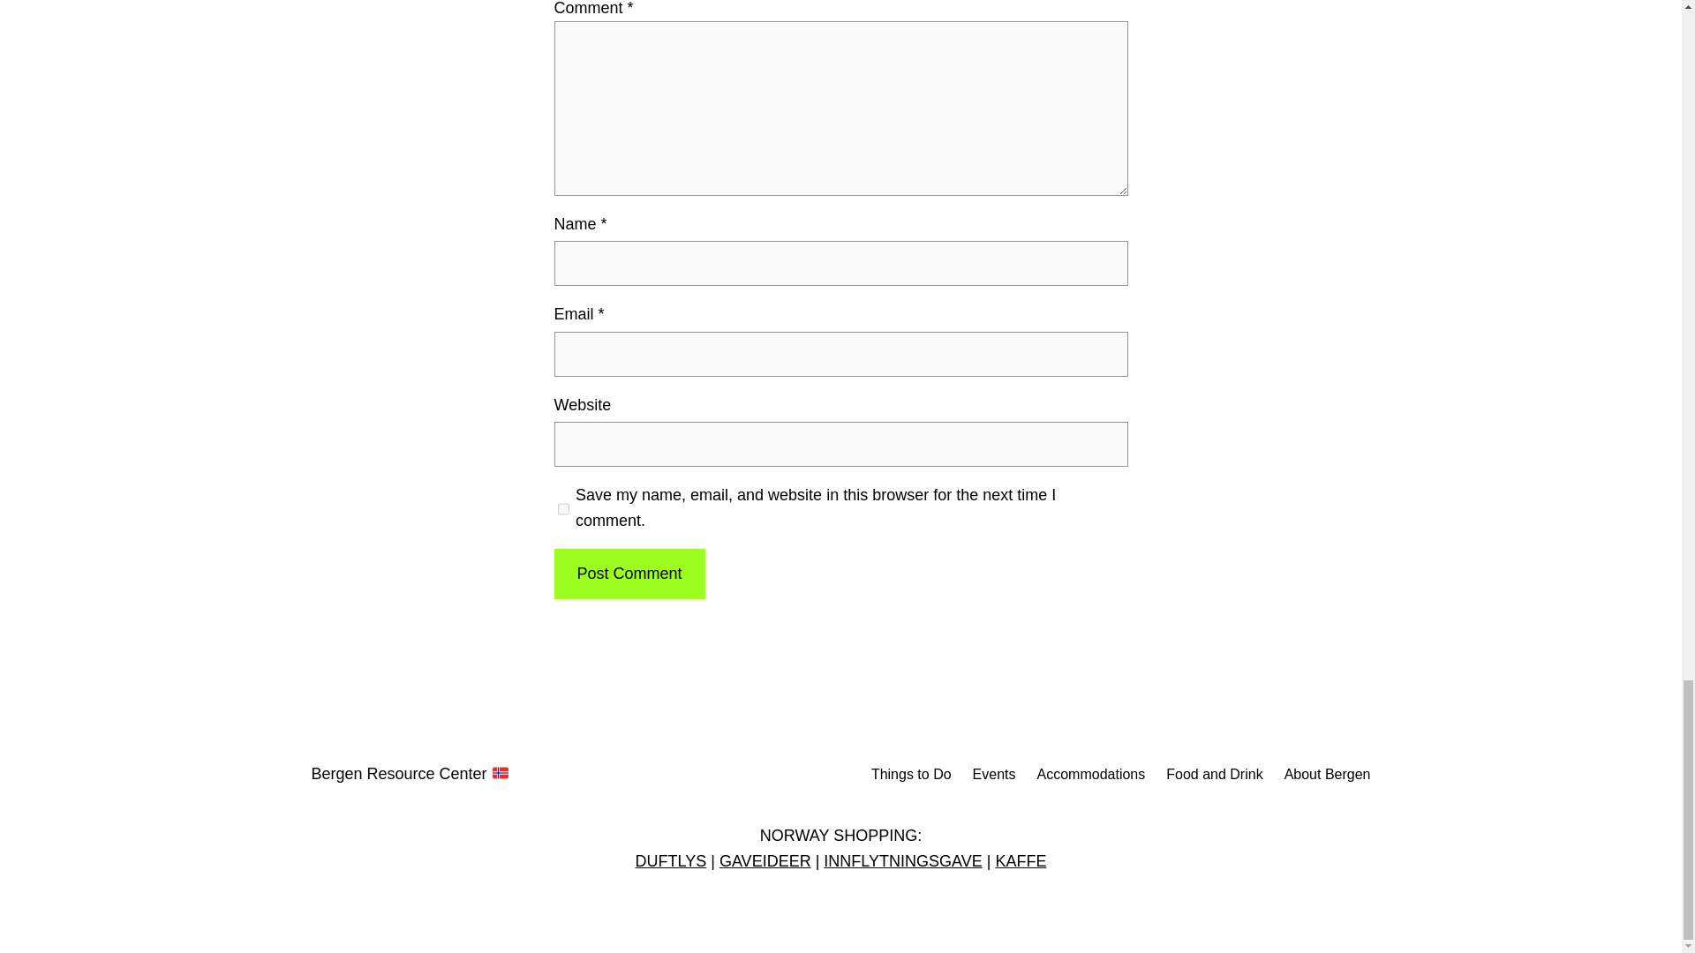 The width and height of the screenshot is (1695, 953). Describe the element at coordinates (902, 861) in the screenshot. I see `INNFLYTNINGSGAVE` at that location.